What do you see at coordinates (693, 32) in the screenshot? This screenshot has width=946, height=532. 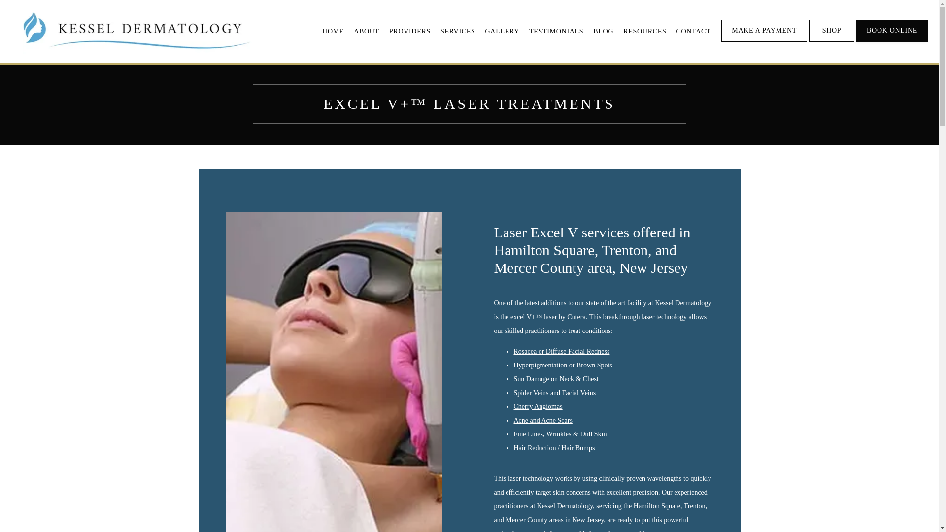 I see `CONTACT` at bounding box center [693, 32].